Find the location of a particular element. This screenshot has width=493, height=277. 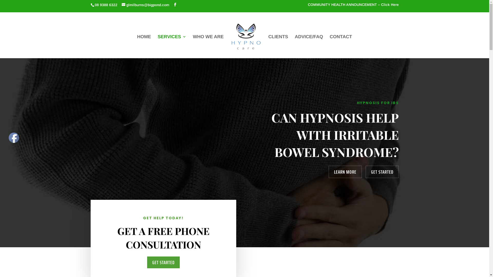

ADVICE/FAQ is located at coordinates (309, 45).